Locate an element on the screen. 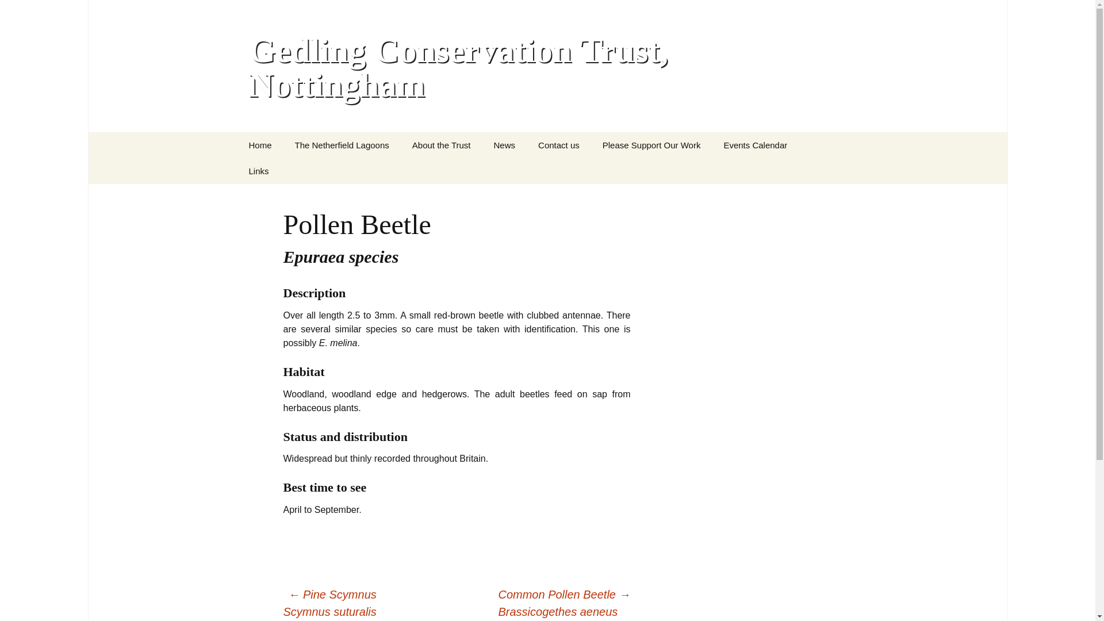  Home is located at coordinates (260, 145).